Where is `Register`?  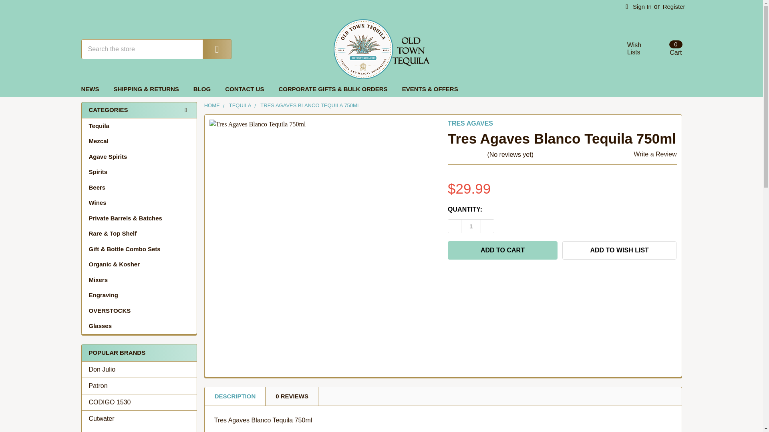 Register is located at coordinates (630, 49).